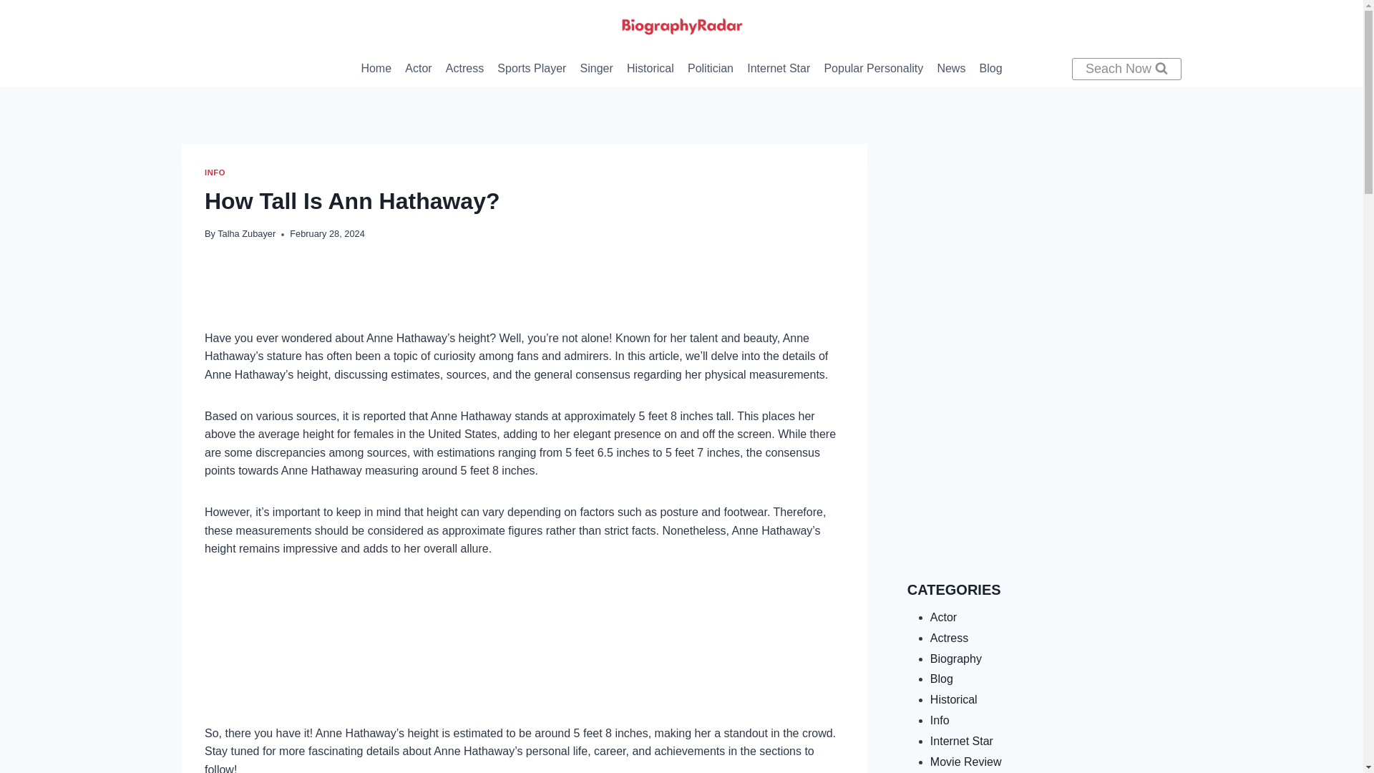 The width and height of the screenshot is (1374, 773). Describe the element at coordinates (215, 172) in the screenshot. I see `INFO` at that location.